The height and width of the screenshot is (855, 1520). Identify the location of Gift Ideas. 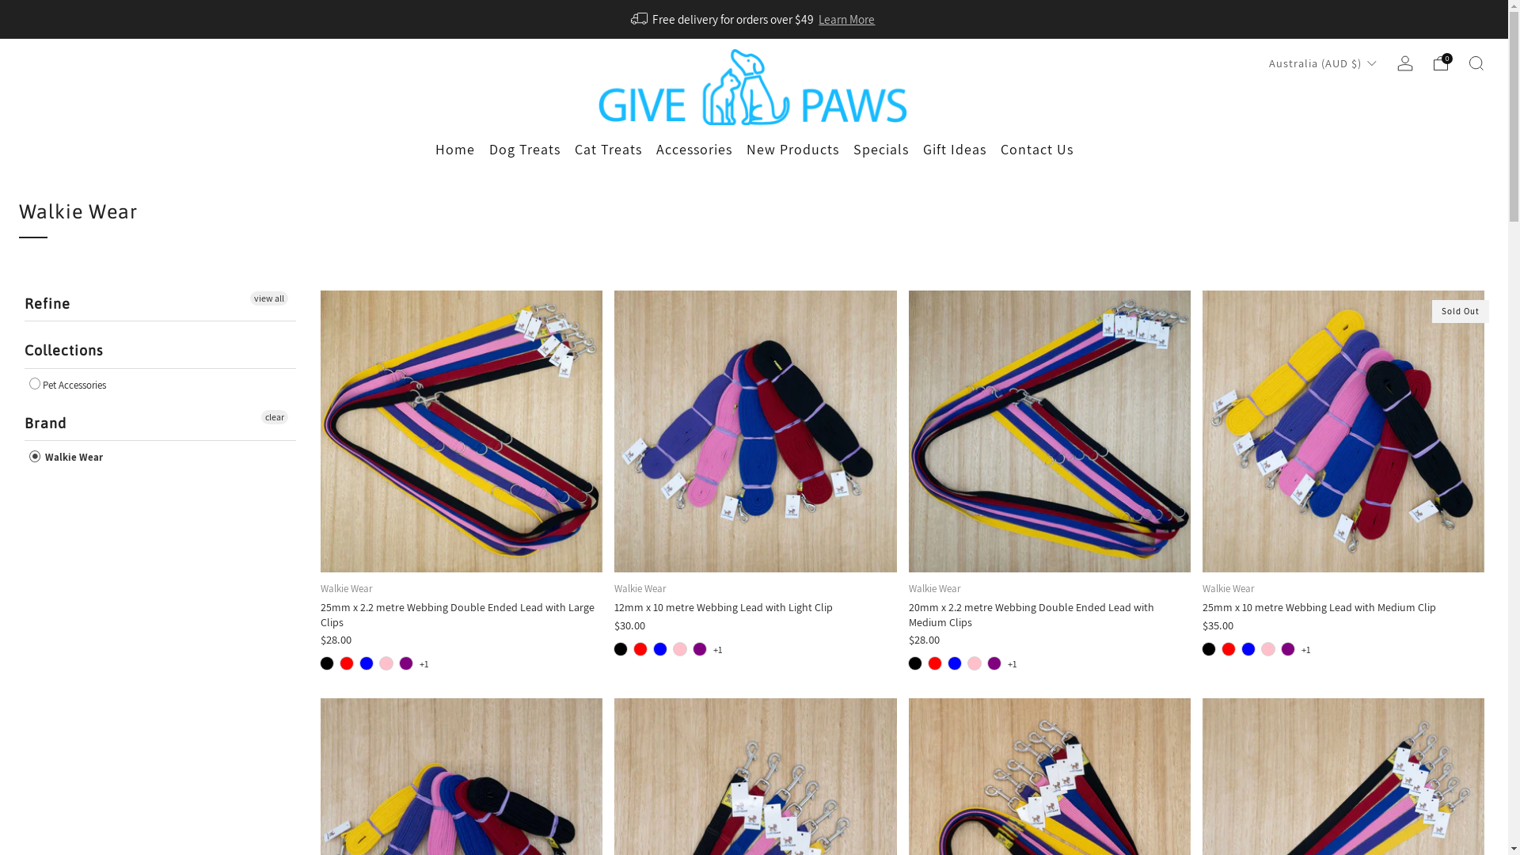
(955, 150).